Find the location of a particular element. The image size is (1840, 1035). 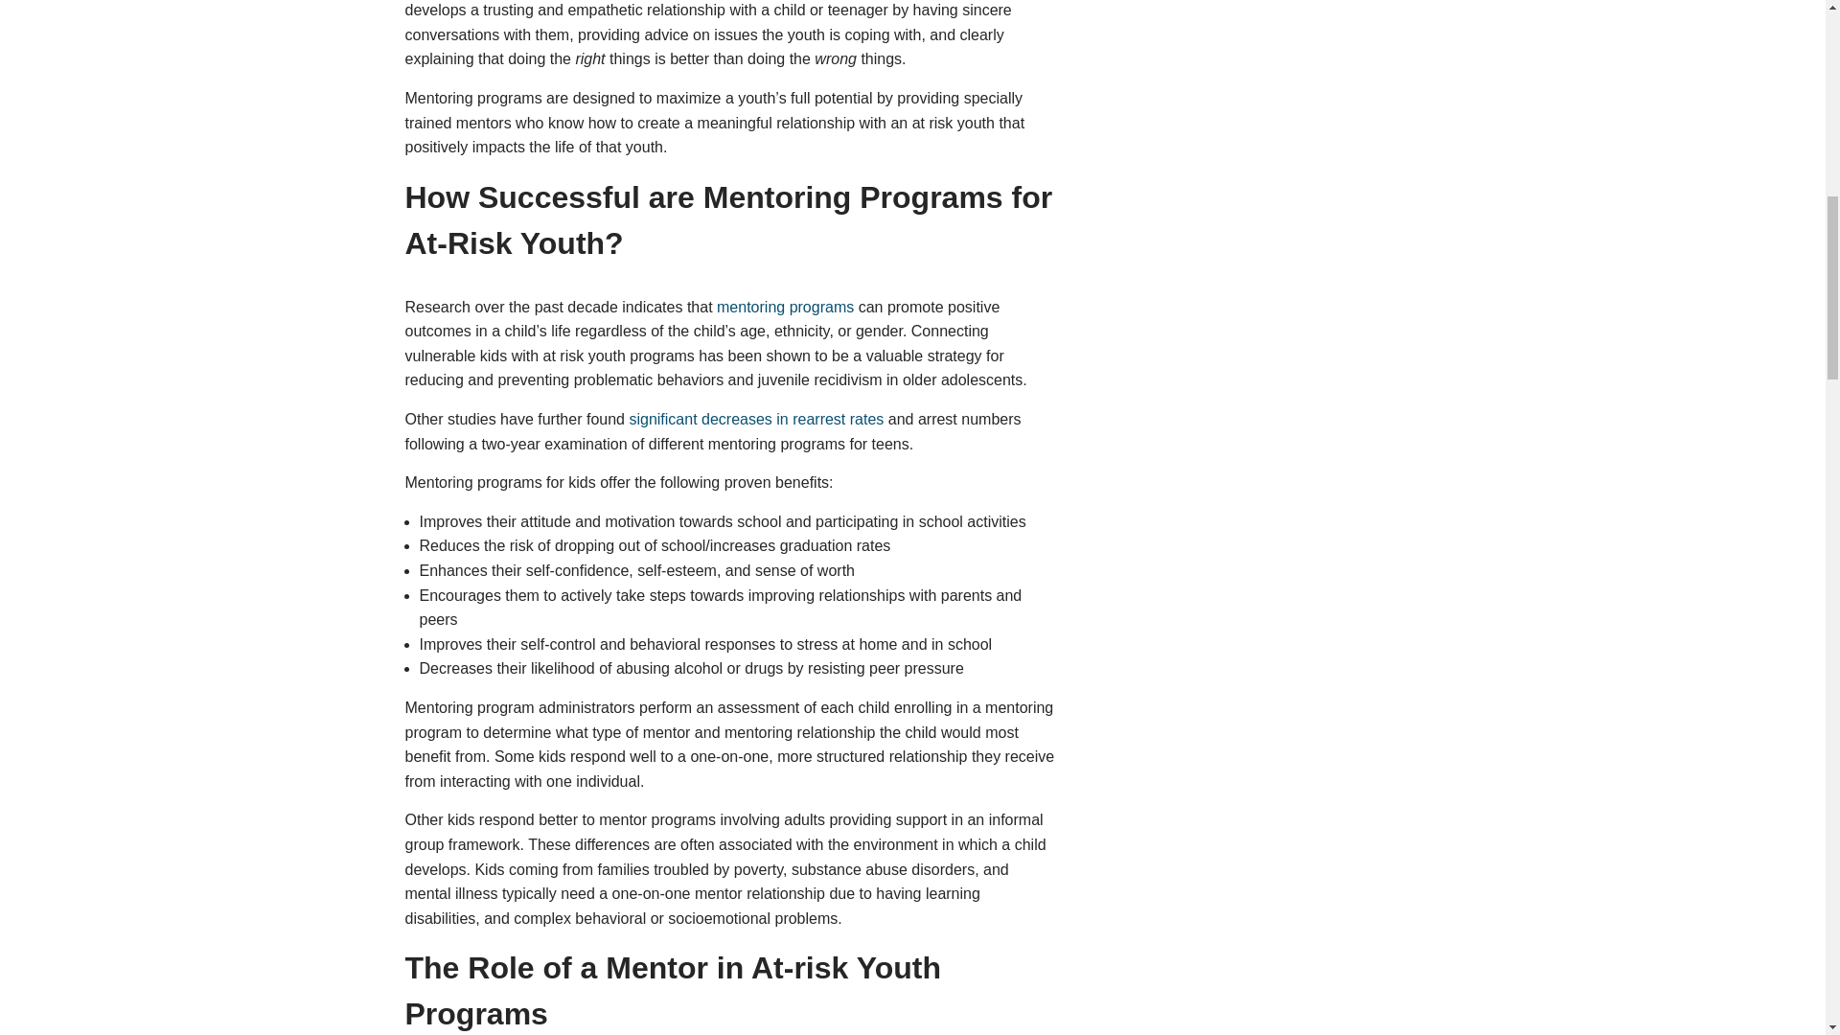

mentoring programs is located at coordinates (785, 307).